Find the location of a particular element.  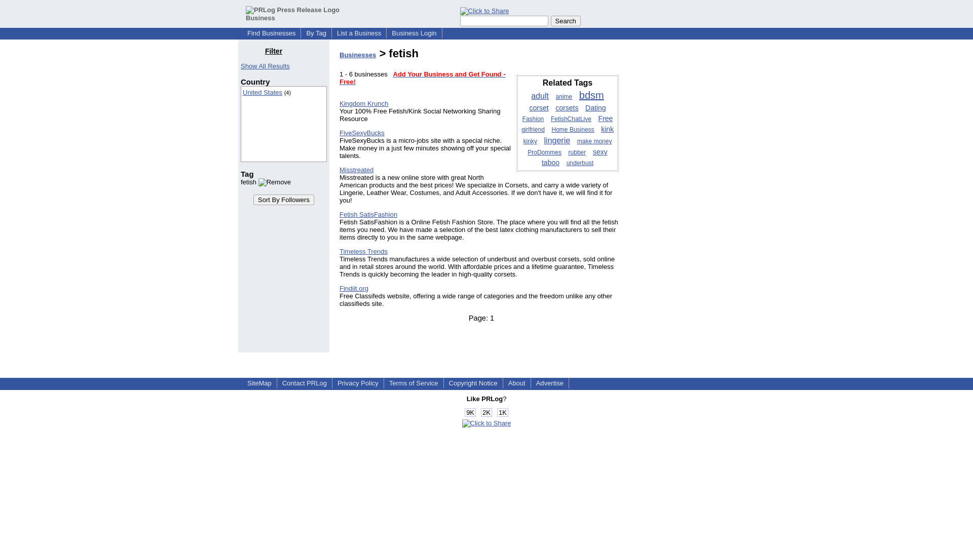

taboo is located at coordinates (550, 163).